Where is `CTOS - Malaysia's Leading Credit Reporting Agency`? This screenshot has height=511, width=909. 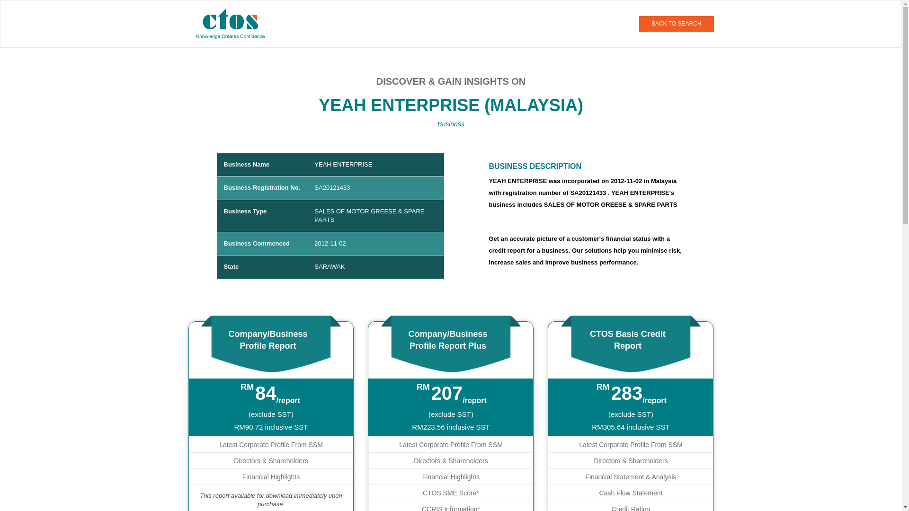
CTOS - Malaysia's Leading Credit Reporting Agency is located at coordinates (234, 23).